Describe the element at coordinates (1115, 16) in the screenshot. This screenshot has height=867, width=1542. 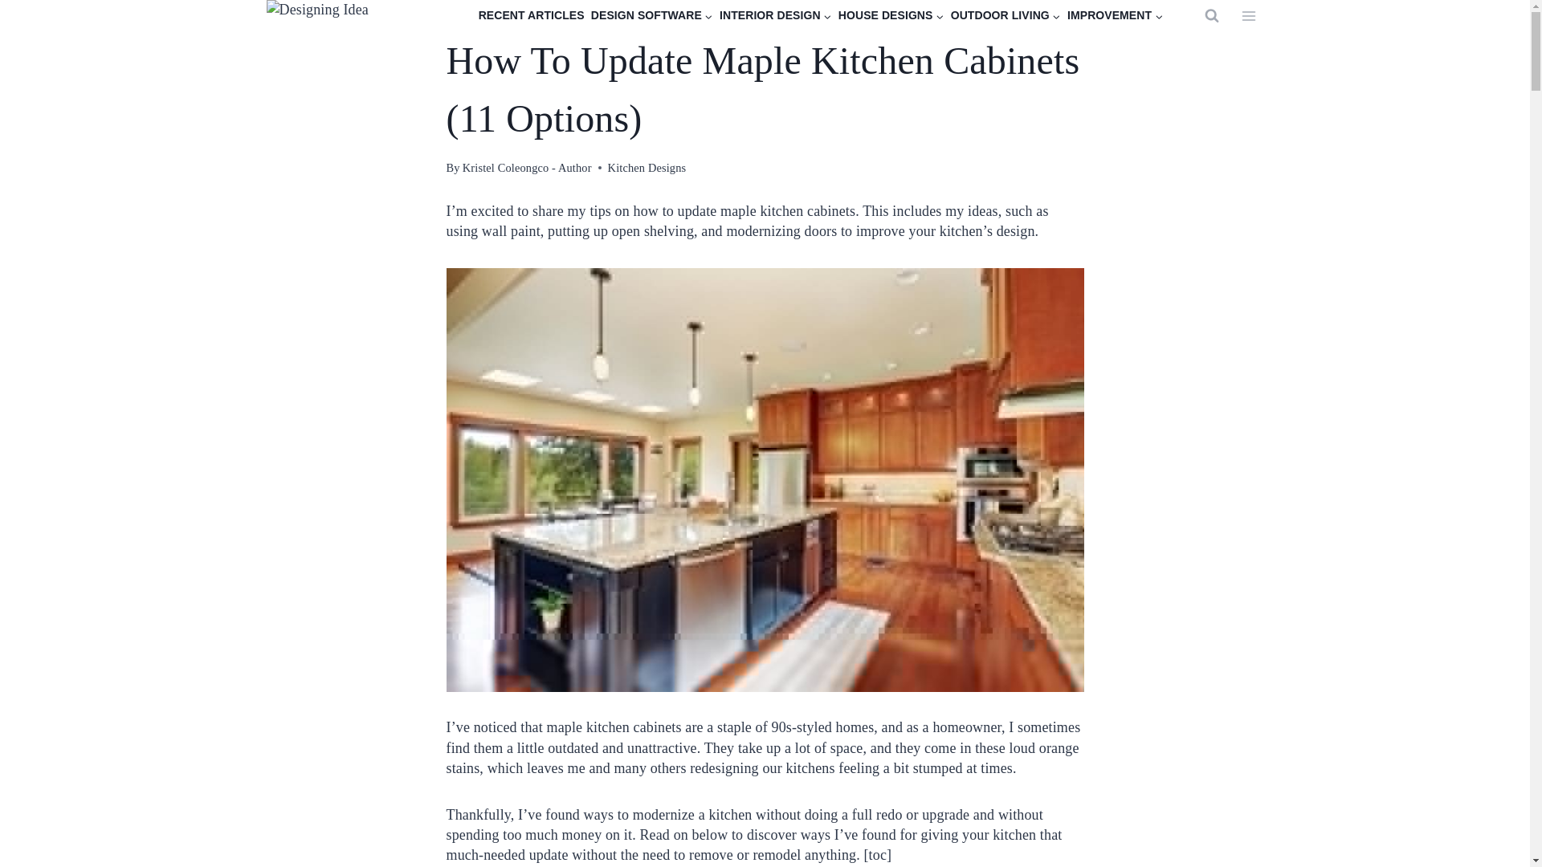
I see `IMPROVEMENT` at that location.